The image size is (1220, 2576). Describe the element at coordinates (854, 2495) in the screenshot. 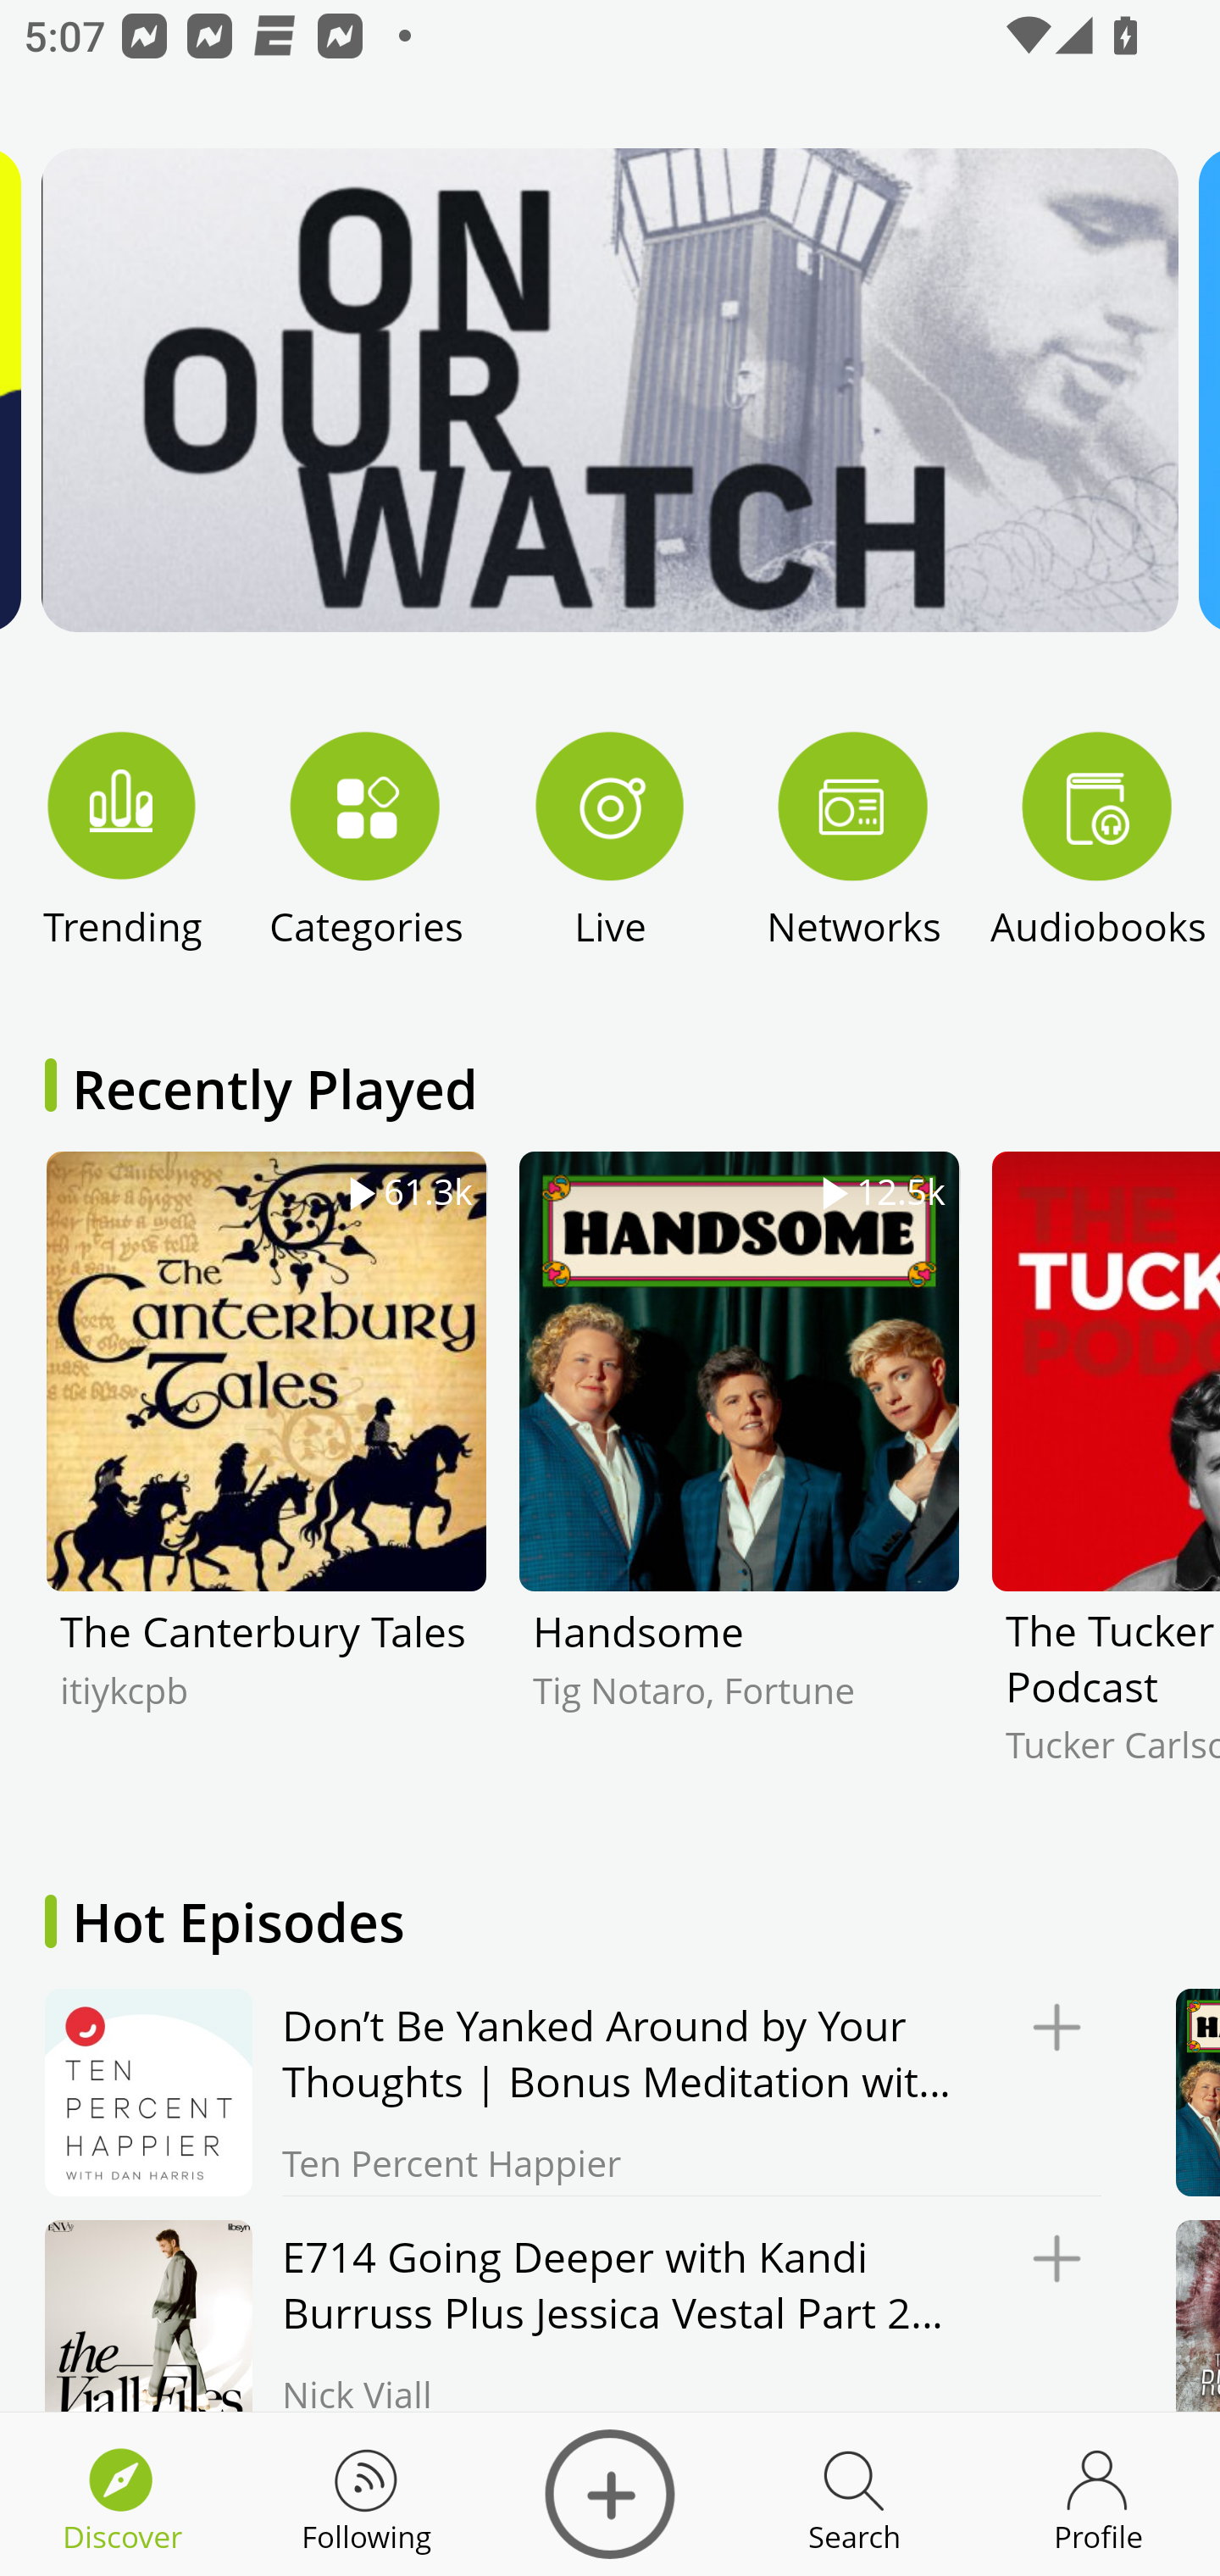

I see `Discover Search` at that location.